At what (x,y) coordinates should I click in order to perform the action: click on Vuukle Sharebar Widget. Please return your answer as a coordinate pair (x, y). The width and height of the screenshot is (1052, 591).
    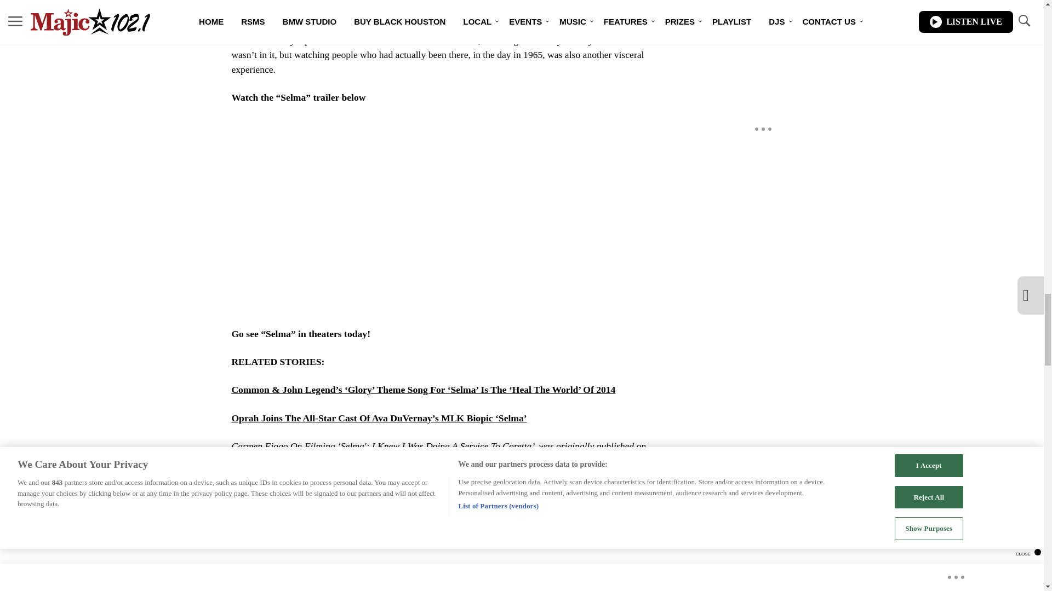
    Looking at the image, I should click on (423, 543).